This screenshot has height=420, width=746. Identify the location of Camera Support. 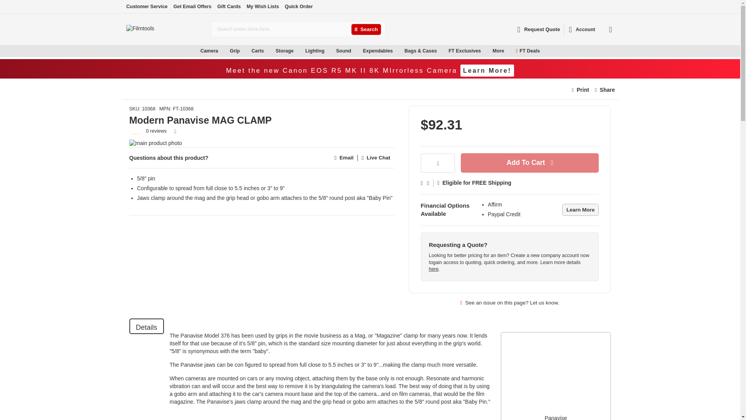
(260, 60).